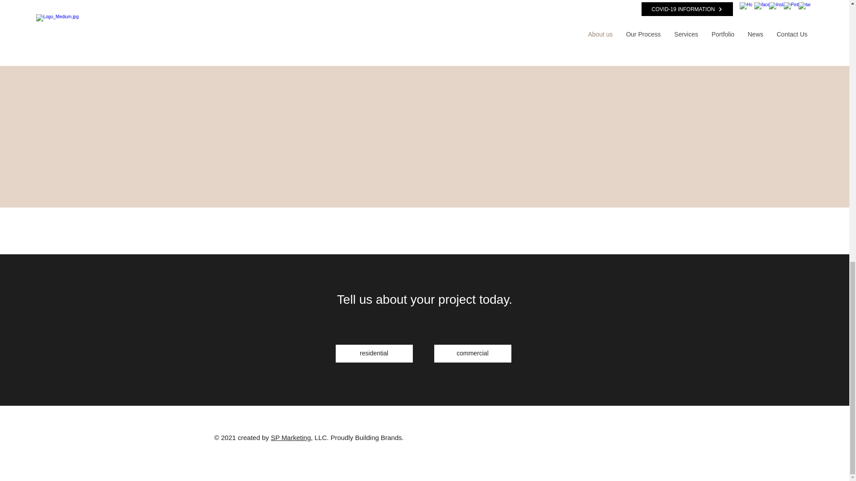 Image resolution: width=856 pixels, height=481 pixels. I want to click on SP Marketing, so click(290, 437).